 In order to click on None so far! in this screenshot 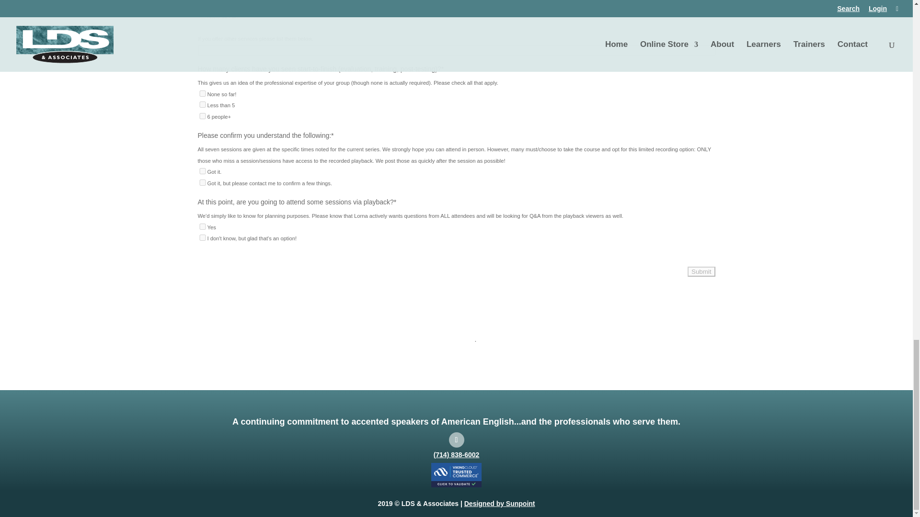, I will do `click(202, 93)`.